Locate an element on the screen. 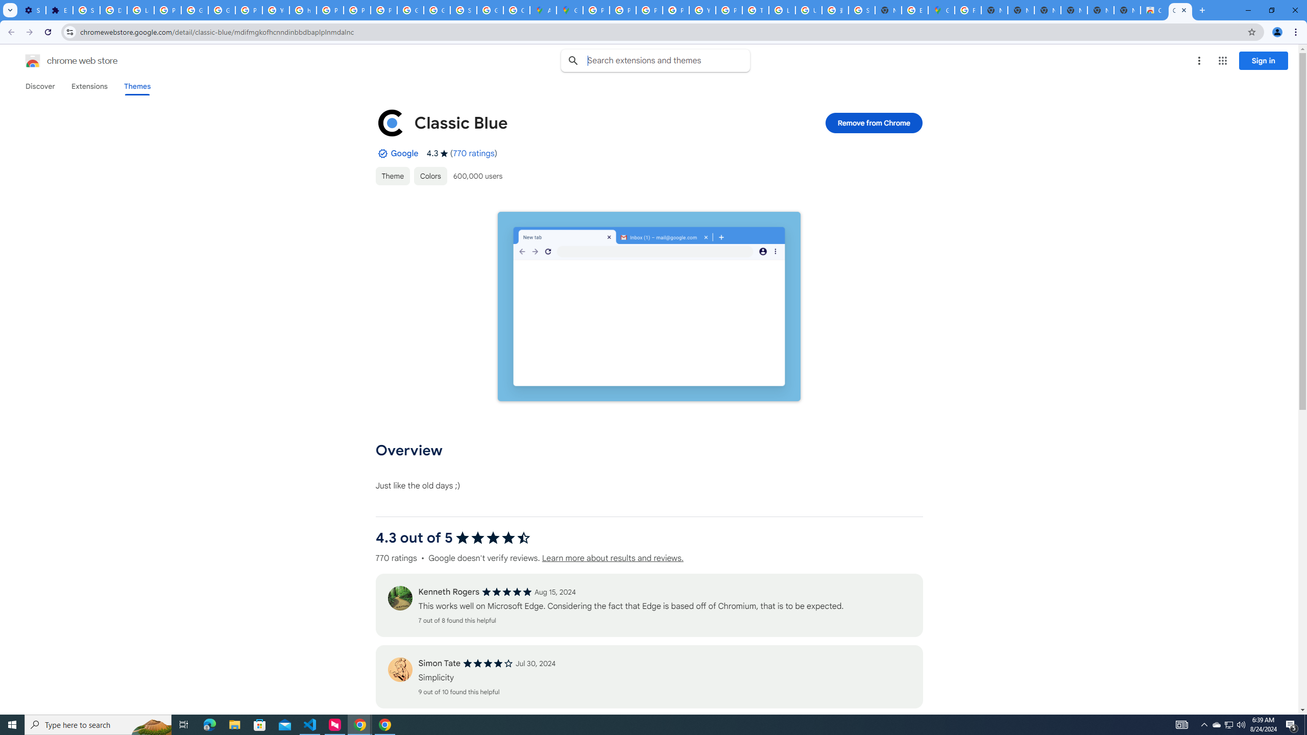 This screenshot has width=1307, height=735. Colors is located at coordinates (430, 176).